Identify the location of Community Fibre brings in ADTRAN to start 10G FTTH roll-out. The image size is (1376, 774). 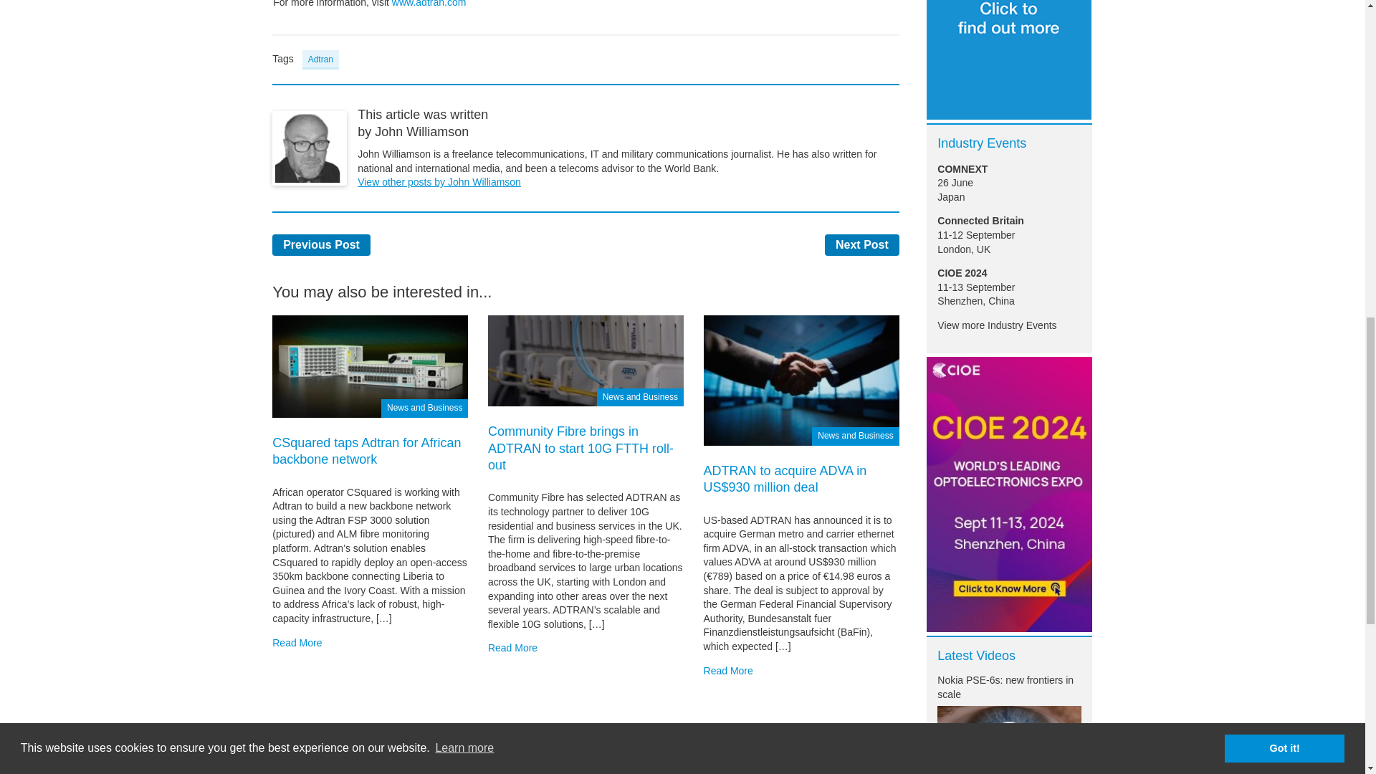
(580, 447).